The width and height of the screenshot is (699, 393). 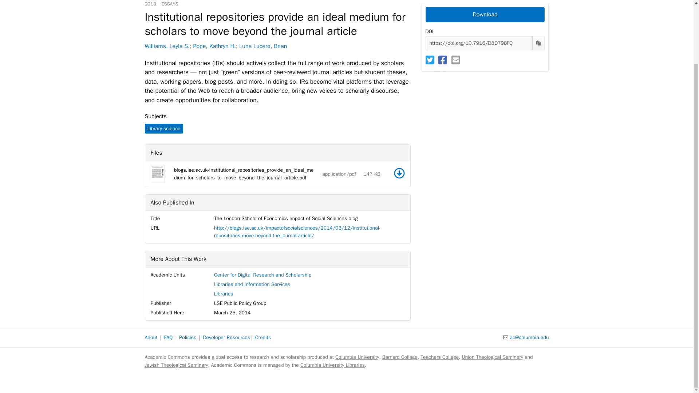 What do you see at coordinates (333, 365) in the screenshot?
I see `Columbia University Libraries` at bounding box center [333, 365].